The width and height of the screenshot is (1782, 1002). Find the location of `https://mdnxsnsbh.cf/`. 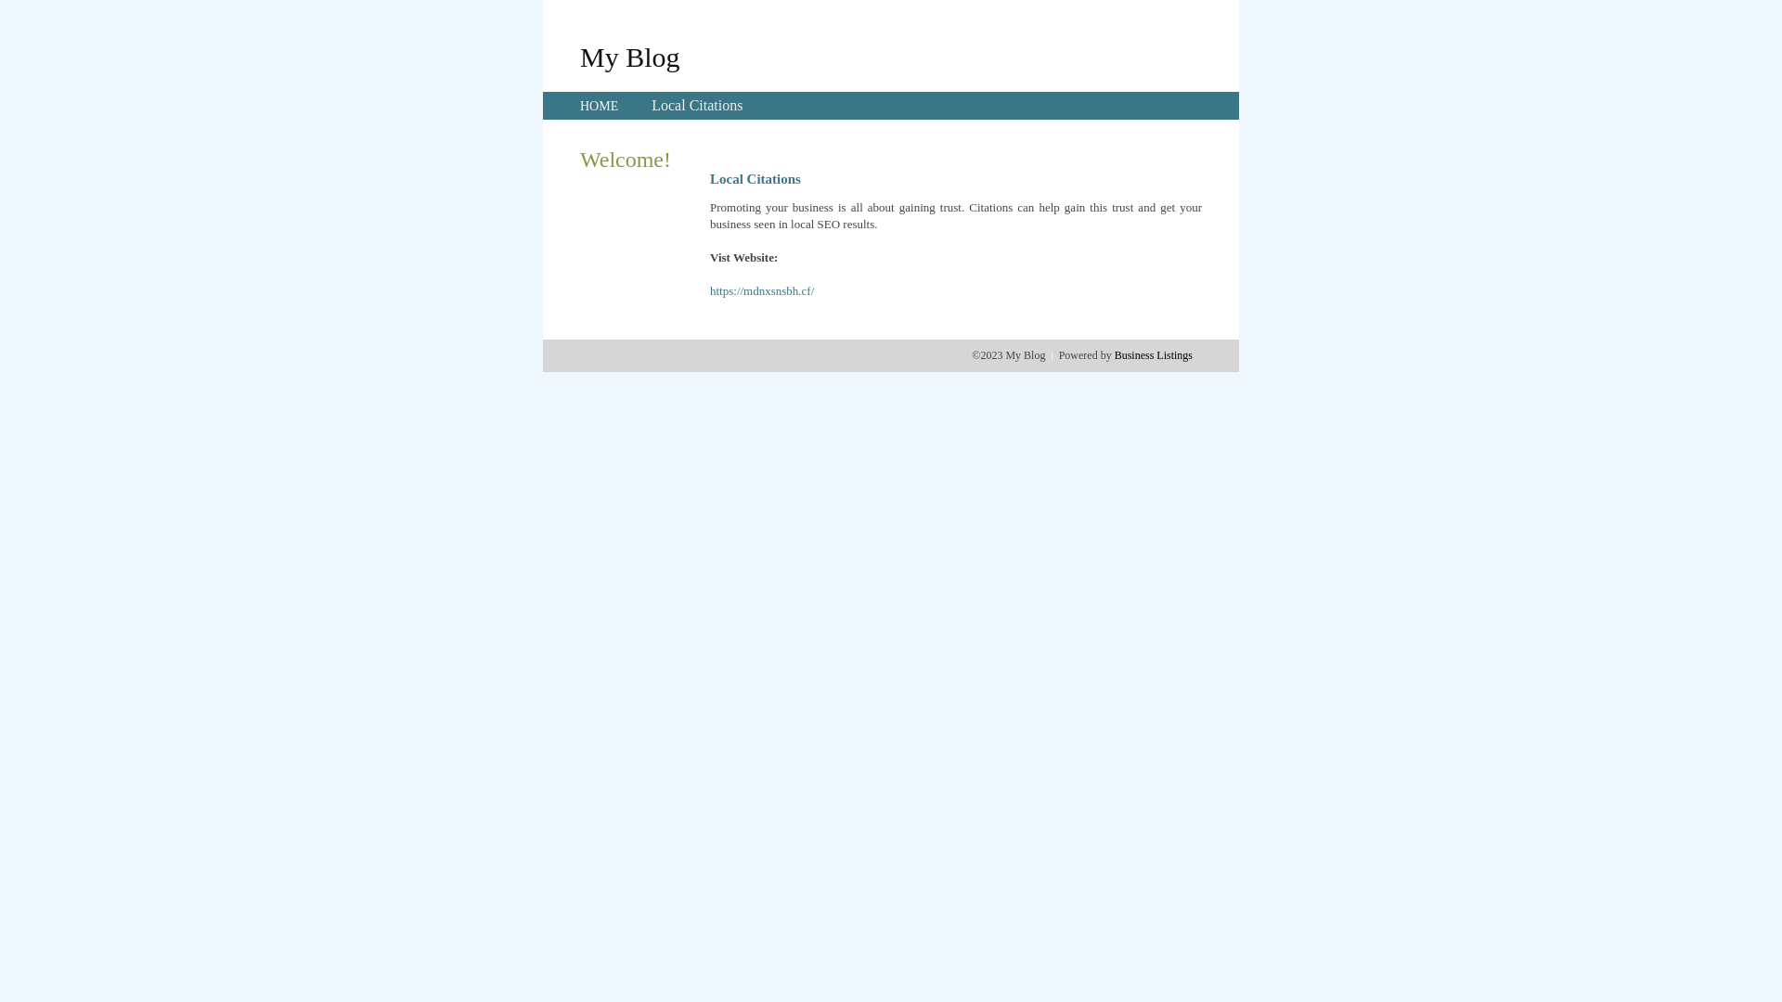

https://mdnxsnsbh.cf/ is located at coordinates (762, 291).